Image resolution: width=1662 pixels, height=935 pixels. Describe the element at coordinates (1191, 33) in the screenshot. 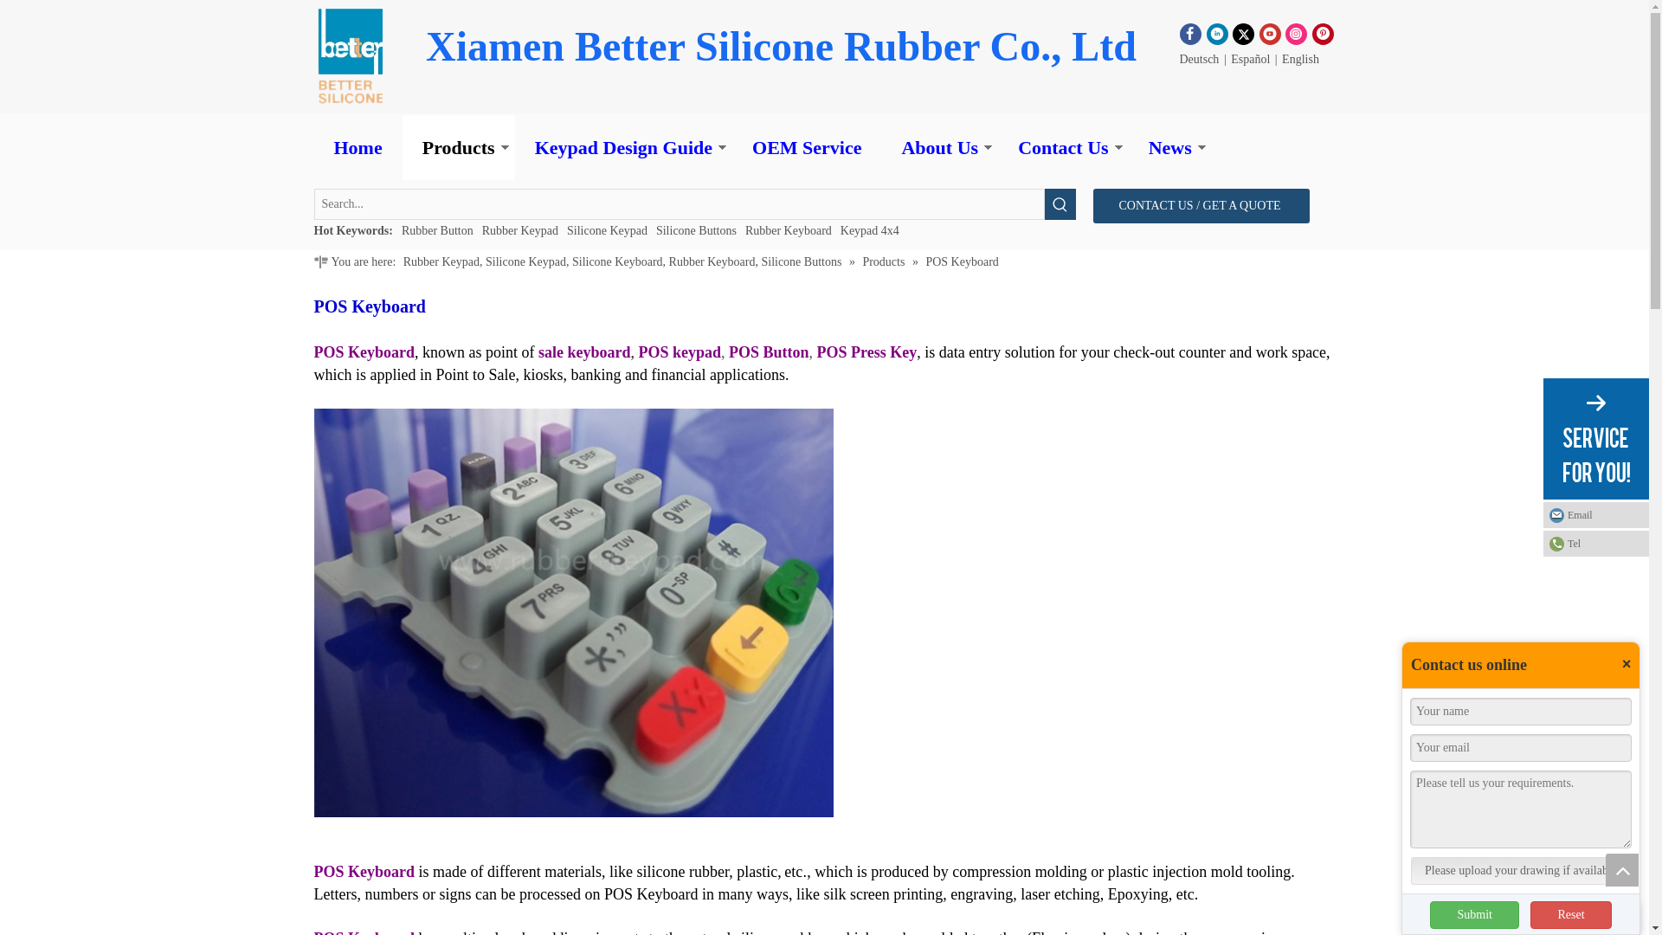

I see `Facebook` at that location.